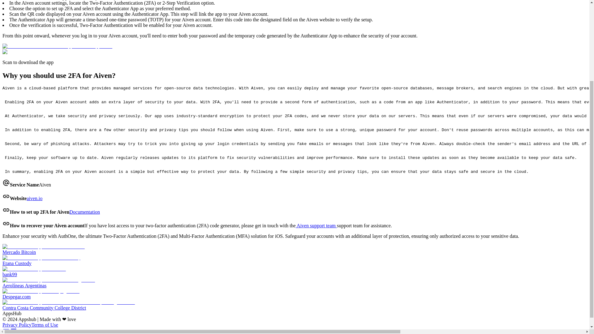  I want to click on Documentation, so click(84, 212).